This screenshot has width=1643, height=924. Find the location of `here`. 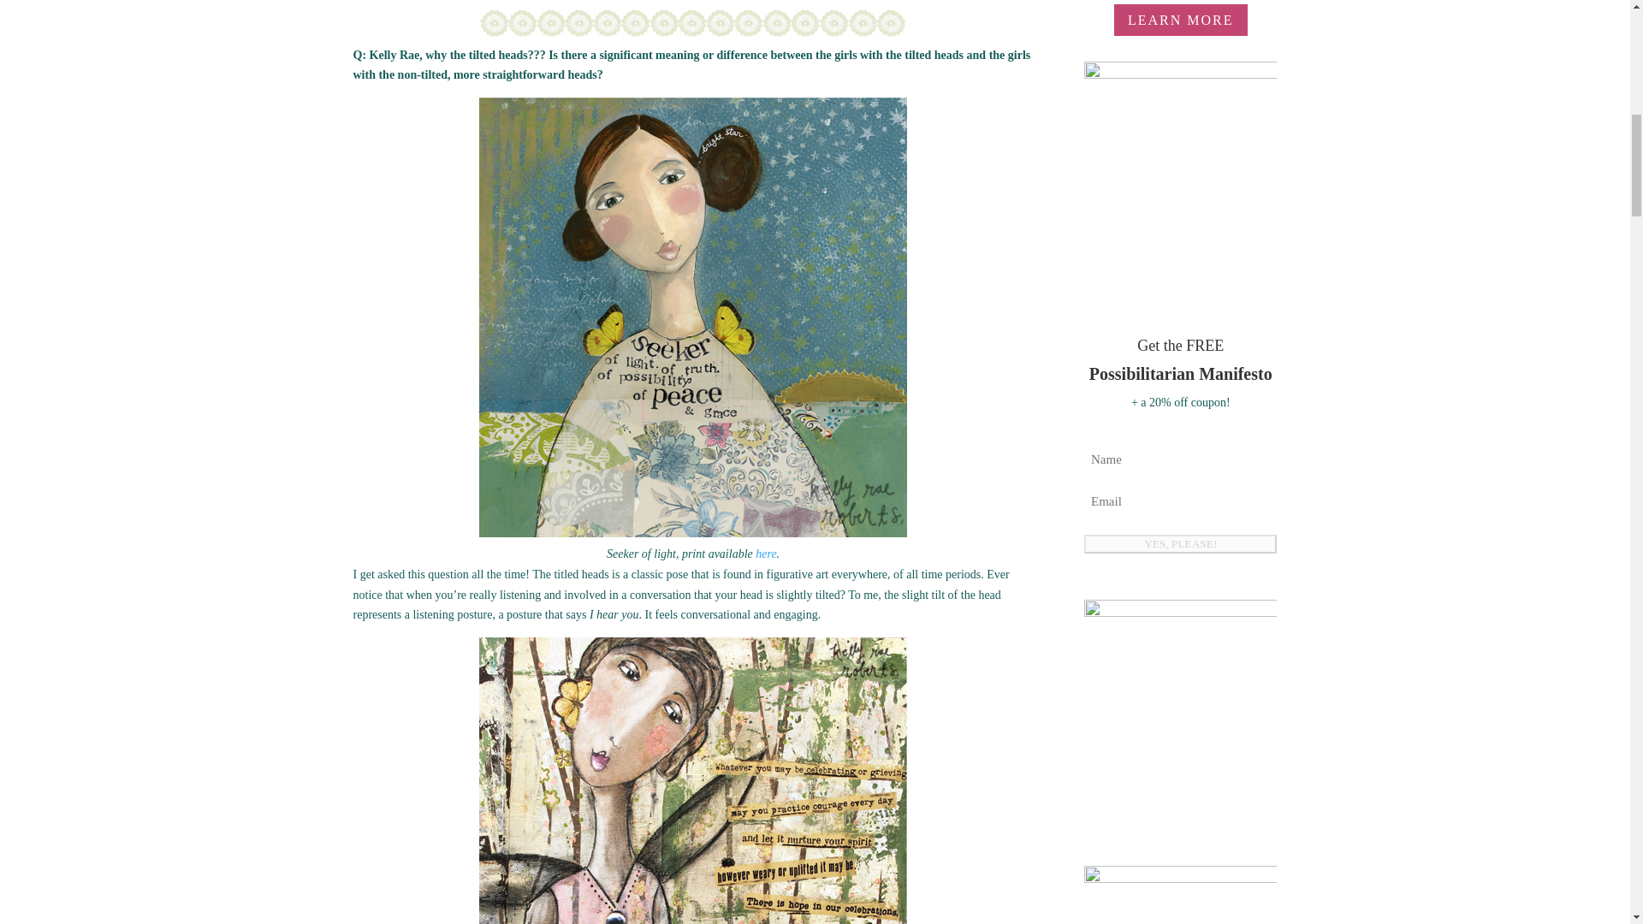

here is located at coordinates (765, 554).